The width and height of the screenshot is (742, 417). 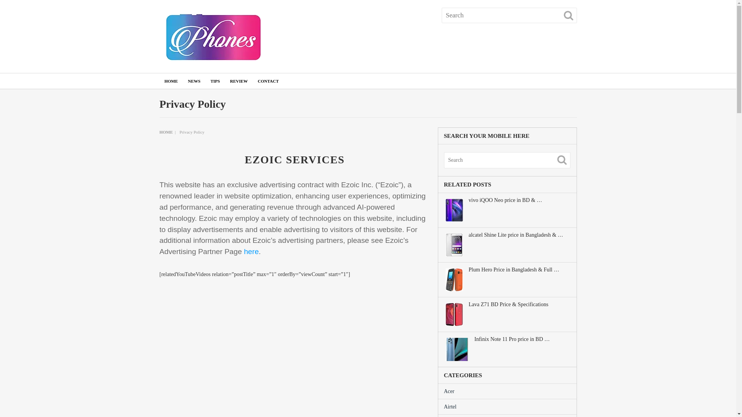 What do you see at coordinates (215, 81) in the screenshot?
I see `TIPS` at bounding box center [215, 81].